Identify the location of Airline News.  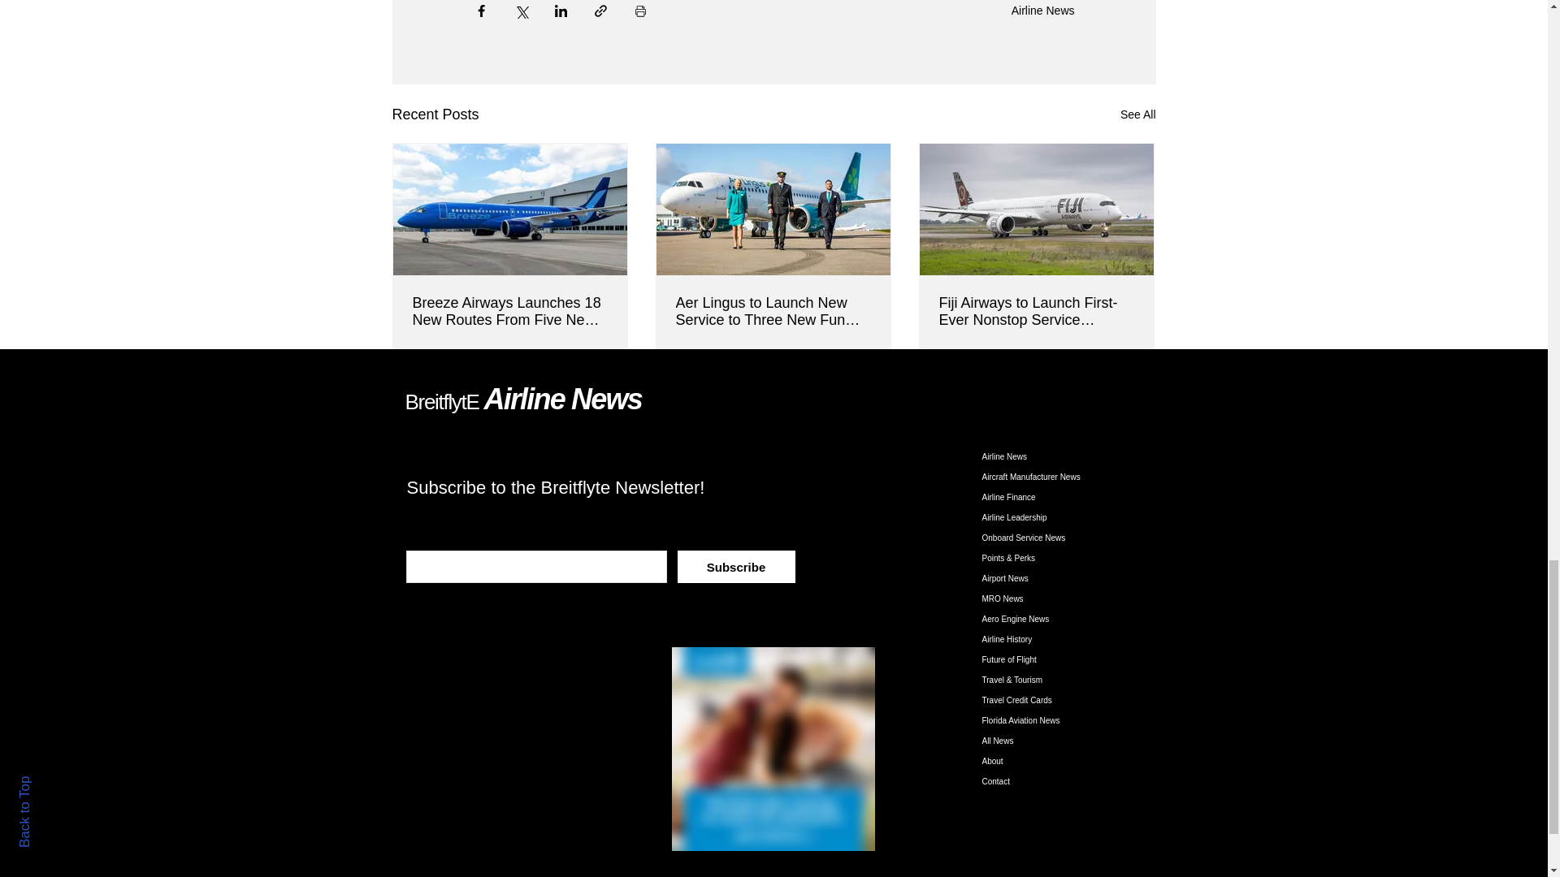
(1042, 10).